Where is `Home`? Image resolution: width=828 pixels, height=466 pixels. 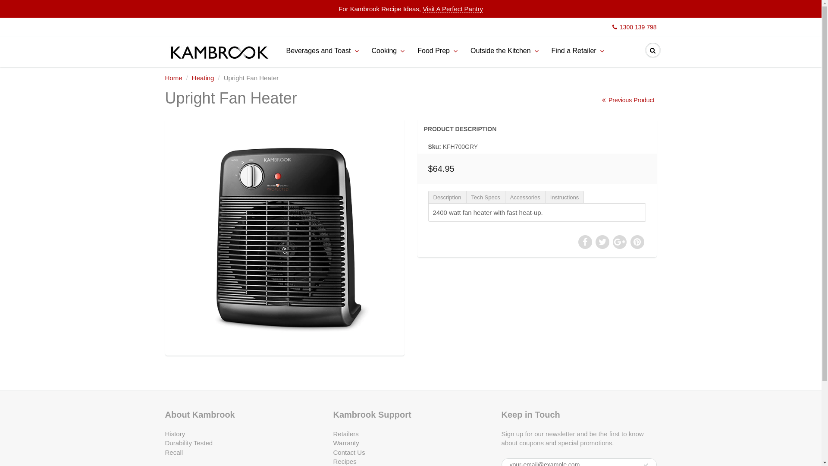
Home is located at coordinates (173, 78).